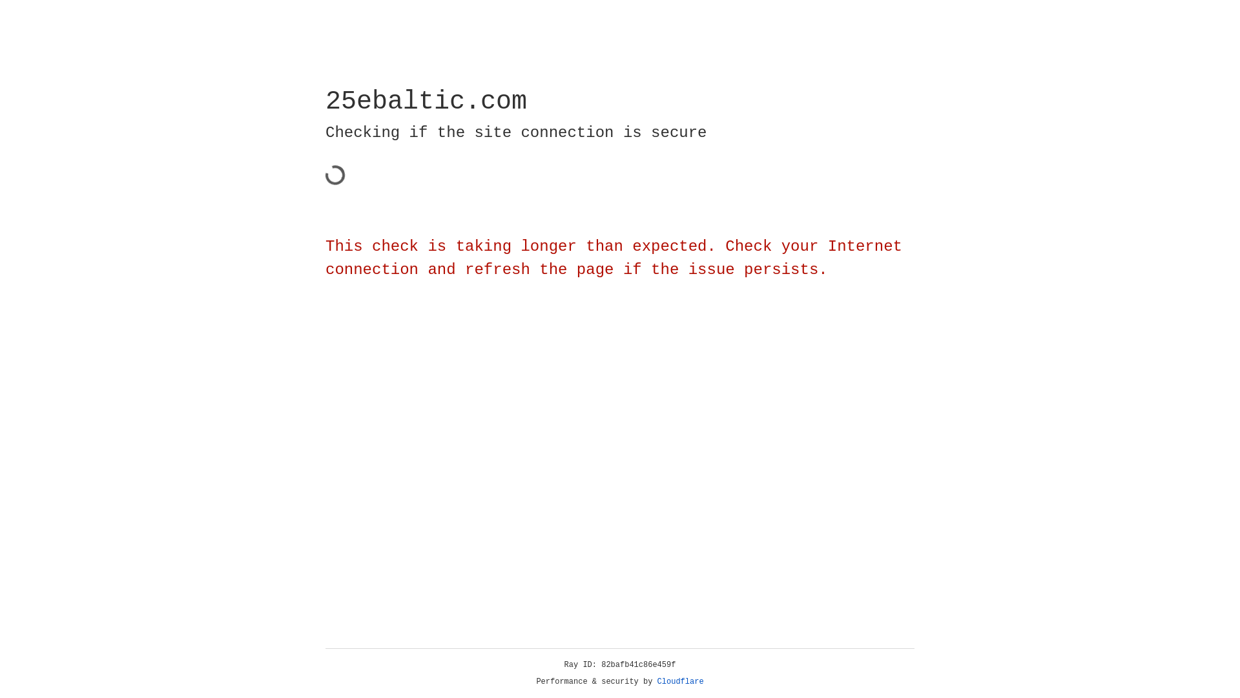 This screenshot has height=698, width=1240. What do you see at coordinates (681, 682) in the screenshot?
I see `Cloudflare` at bounding box center [681, 682].